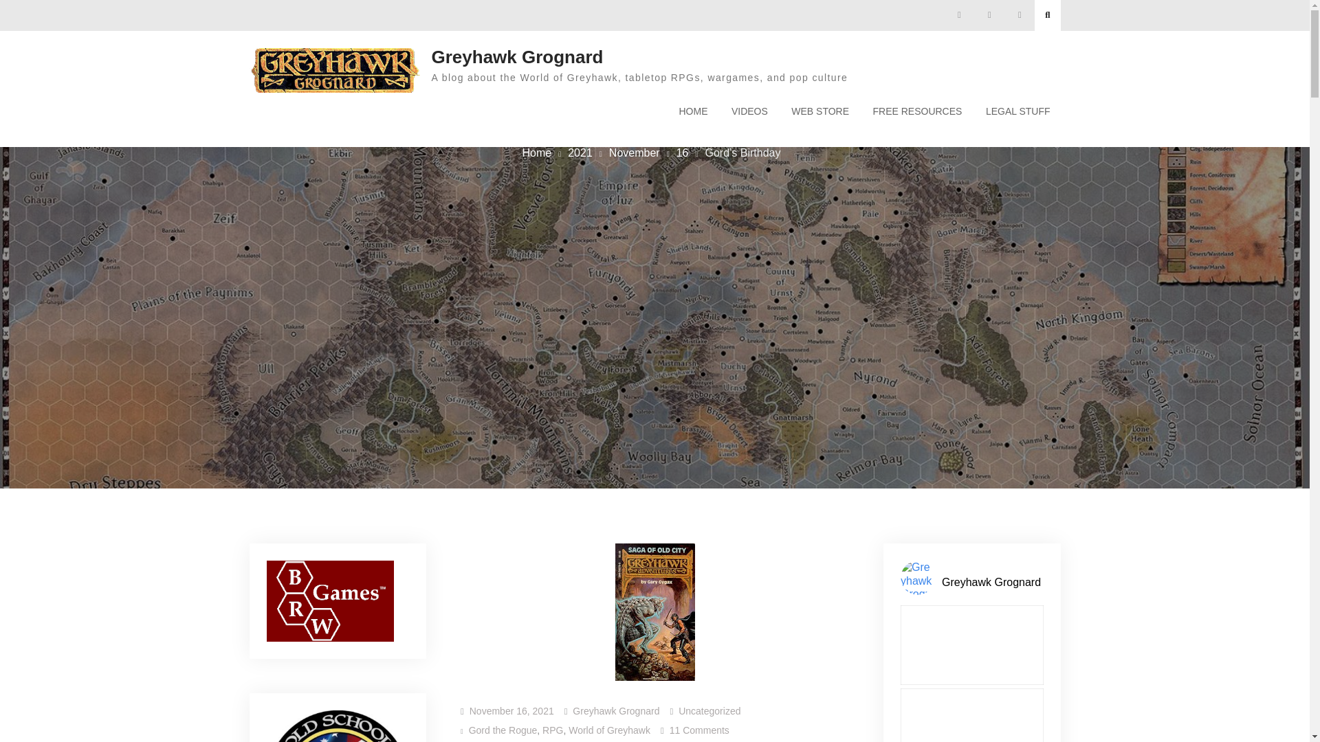 The height and width of the screenshot is (742, 1320). I want to click on Greyhawk Grognard, so click(517, 57).